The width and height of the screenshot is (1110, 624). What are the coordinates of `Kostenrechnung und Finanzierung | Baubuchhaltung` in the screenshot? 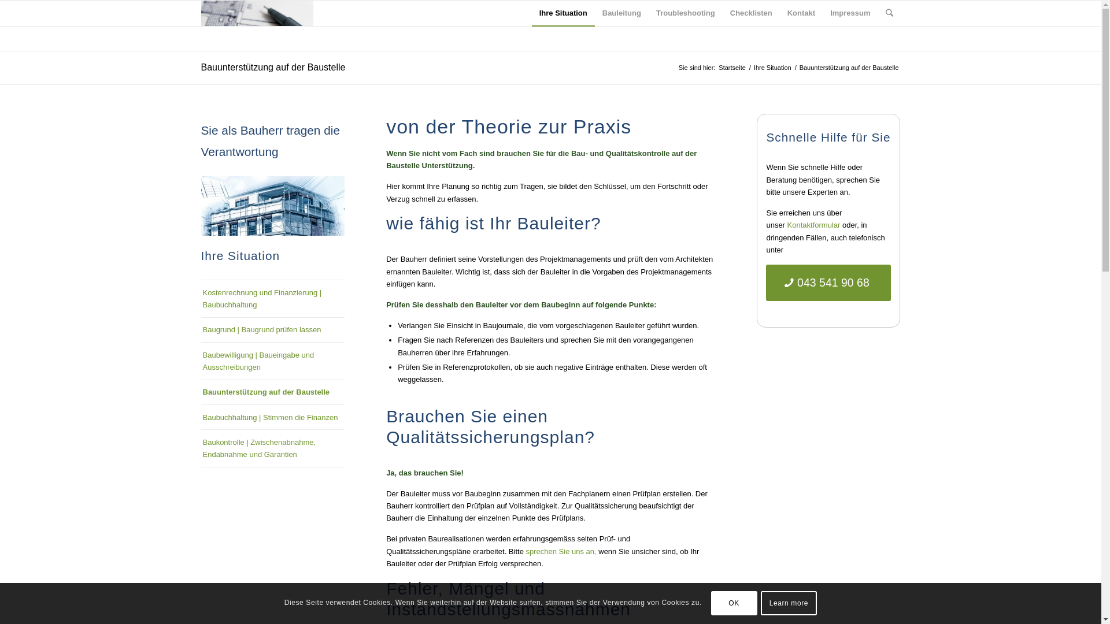 It's located at (273, 299).